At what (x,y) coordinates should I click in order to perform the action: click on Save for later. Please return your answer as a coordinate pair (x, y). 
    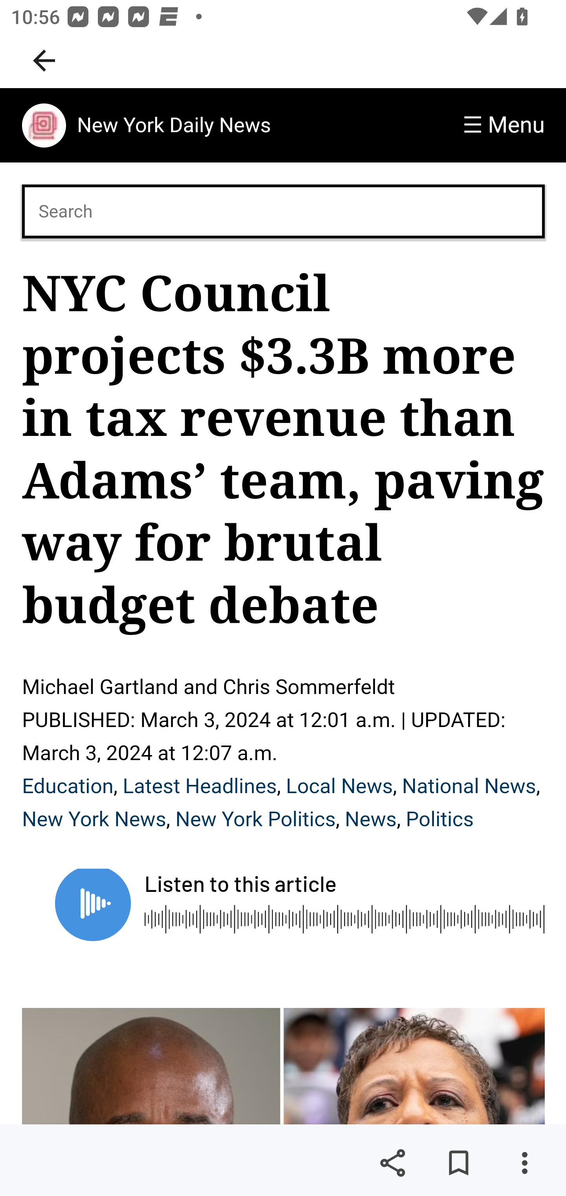
    Looking at the image, I should click on (458, 1163).